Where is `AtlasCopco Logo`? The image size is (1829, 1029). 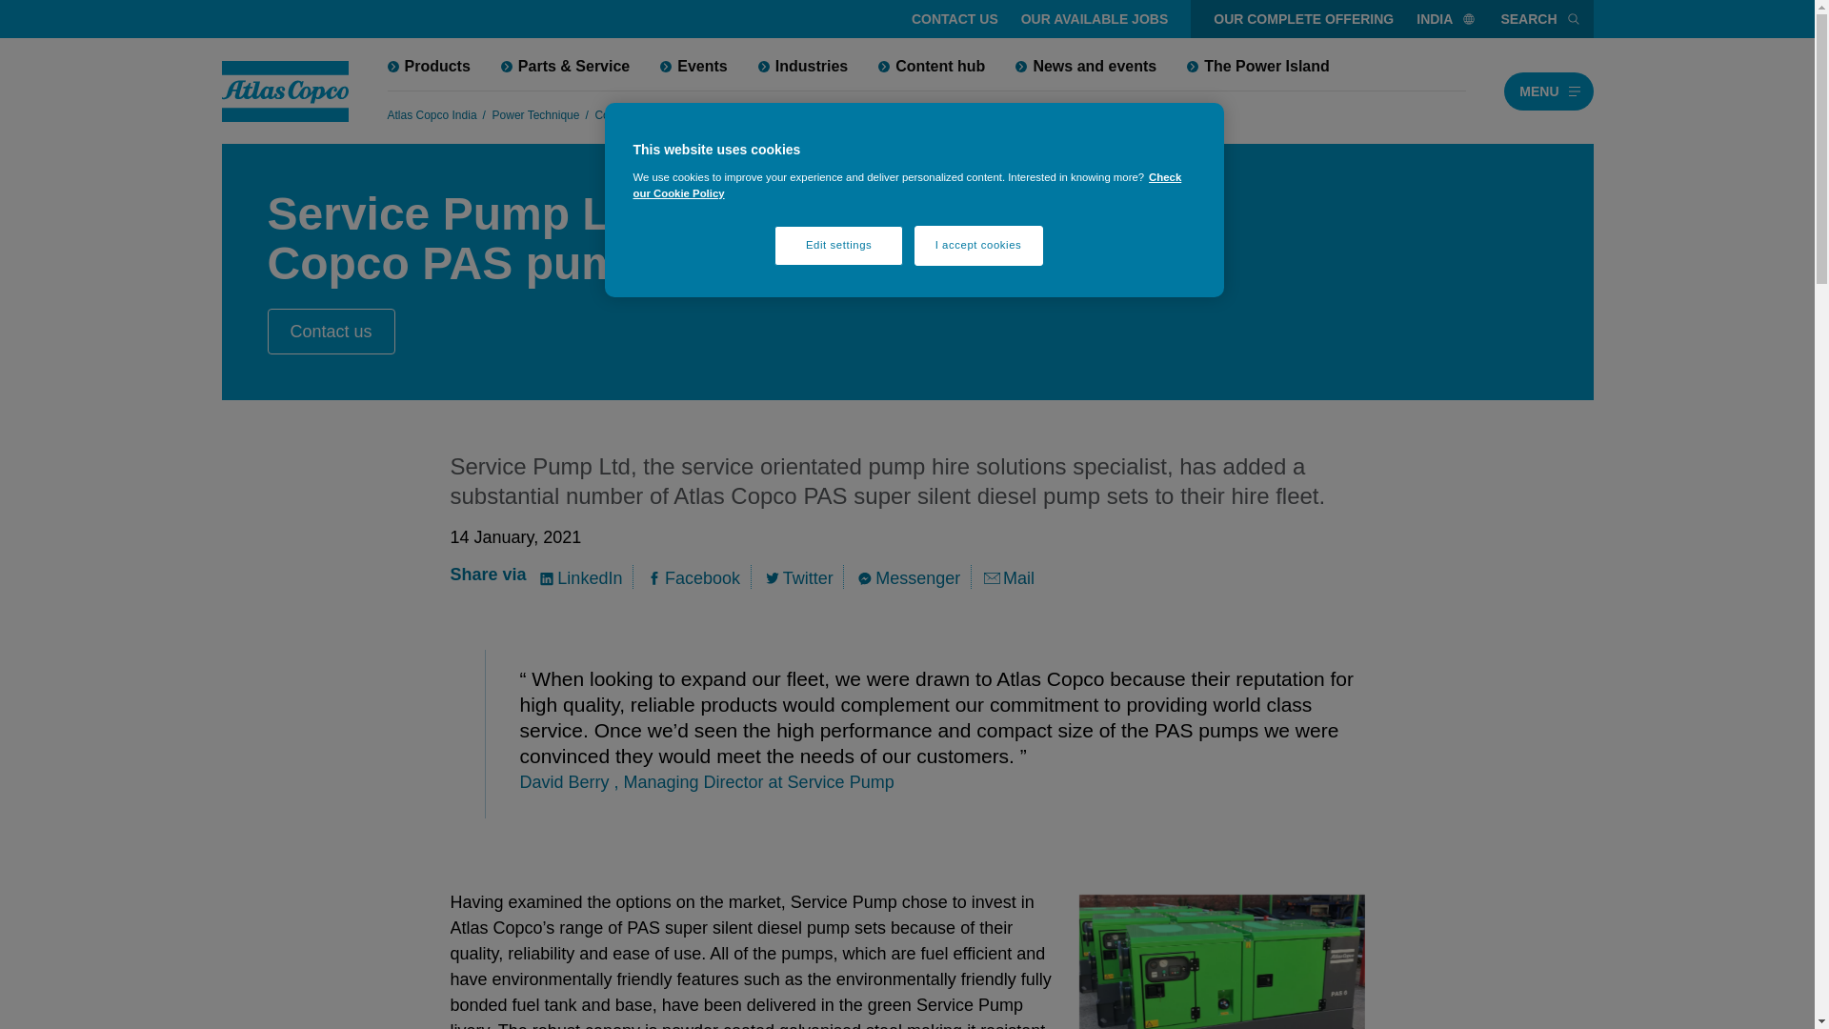 AtlasCopco Logo is located at coordinates (285, 91).